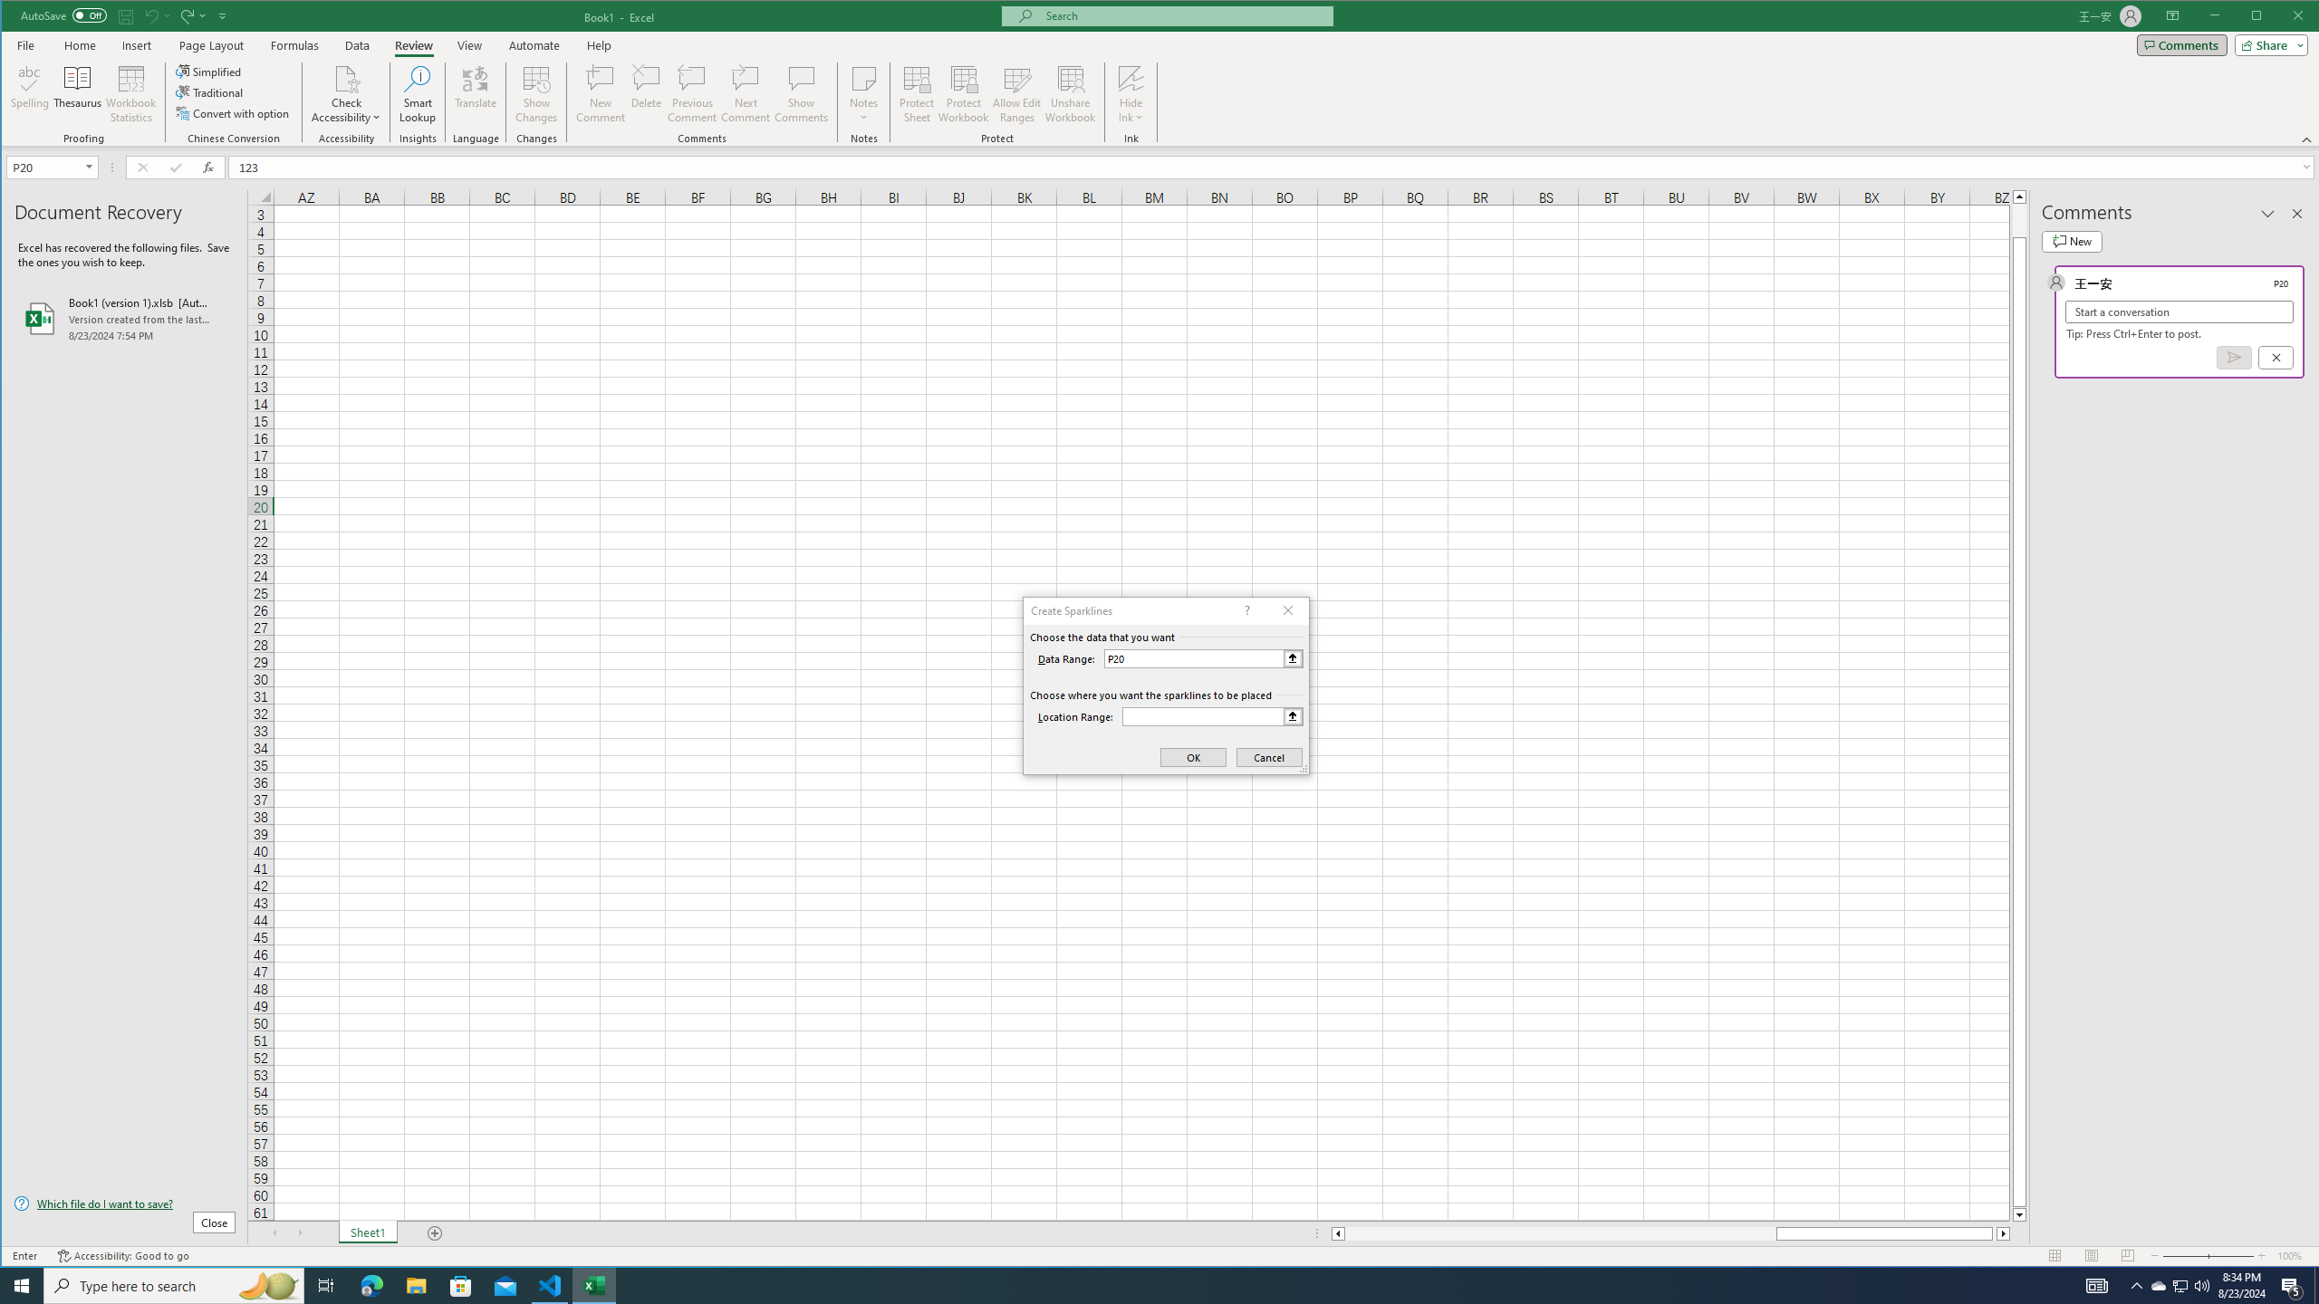 The width and height of the screenshot is (2319, 1304). What do you see at coordinates (123, 1256) in the screenshot?
I see `Accessibility Checker Accessibility: Good to go` at bounding box center [123, 1256].